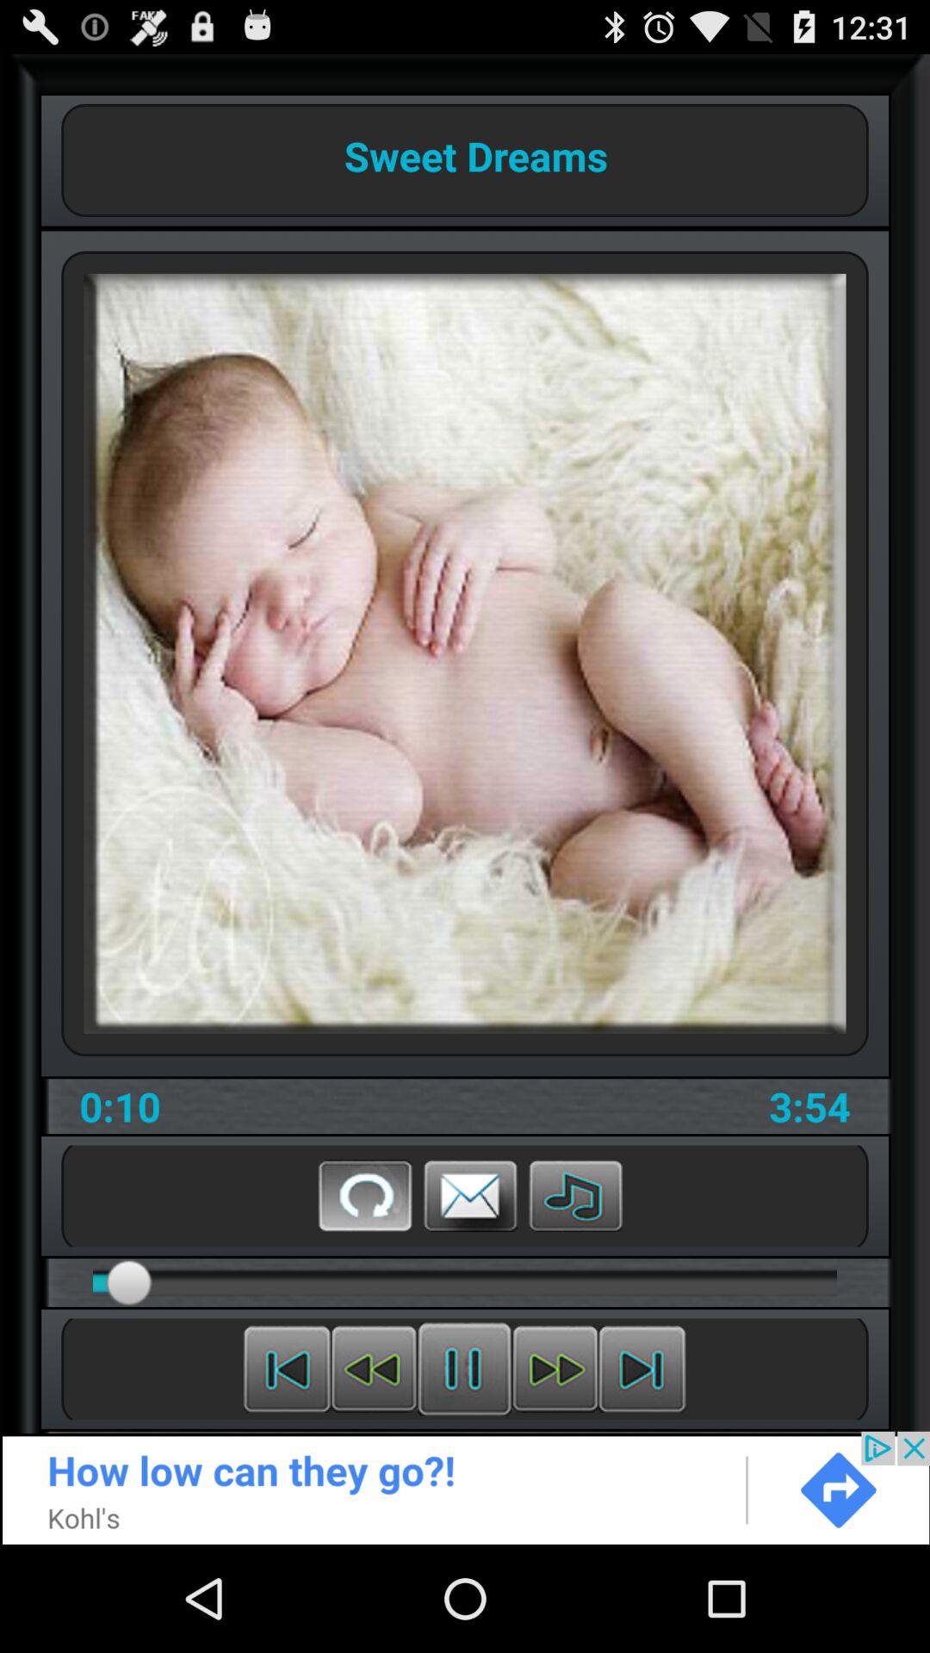 Image resolution: width=930 pixels, height=1653 pixels. Describe the element at coordinates (465, 1488) in the screenshot. I see `open advertisement` at that location.